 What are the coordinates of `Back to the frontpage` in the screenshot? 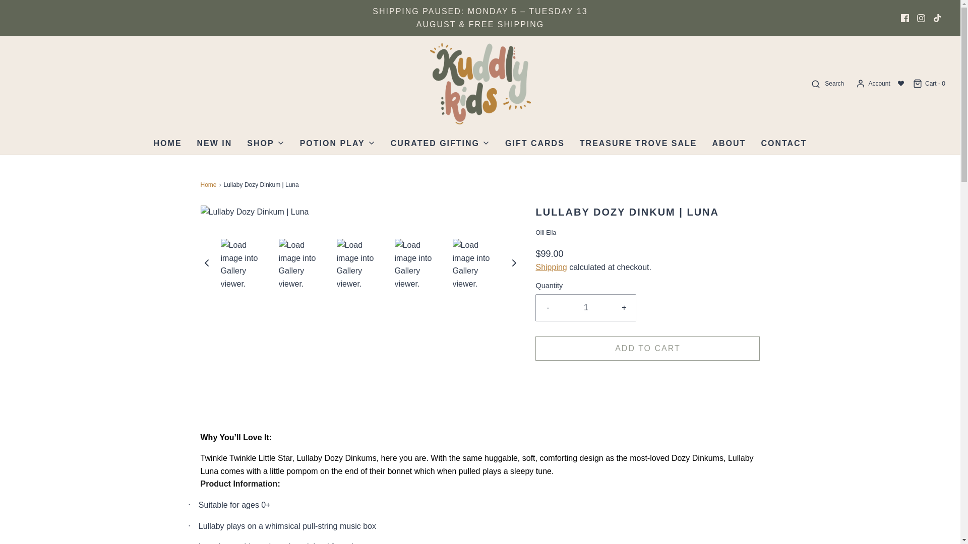 It's located at (210, 184).